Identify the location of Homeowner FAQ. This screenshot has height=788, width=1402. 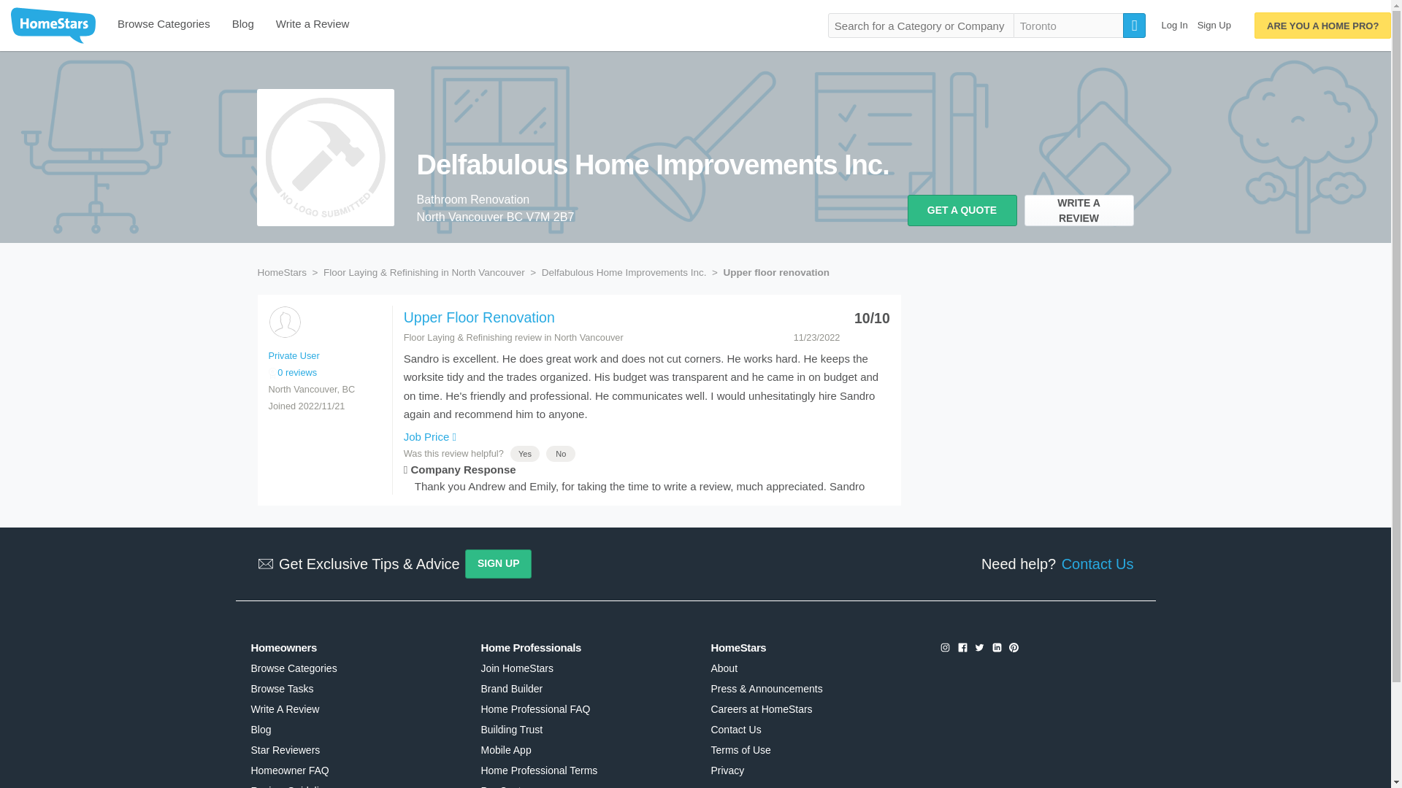
(289, 770).